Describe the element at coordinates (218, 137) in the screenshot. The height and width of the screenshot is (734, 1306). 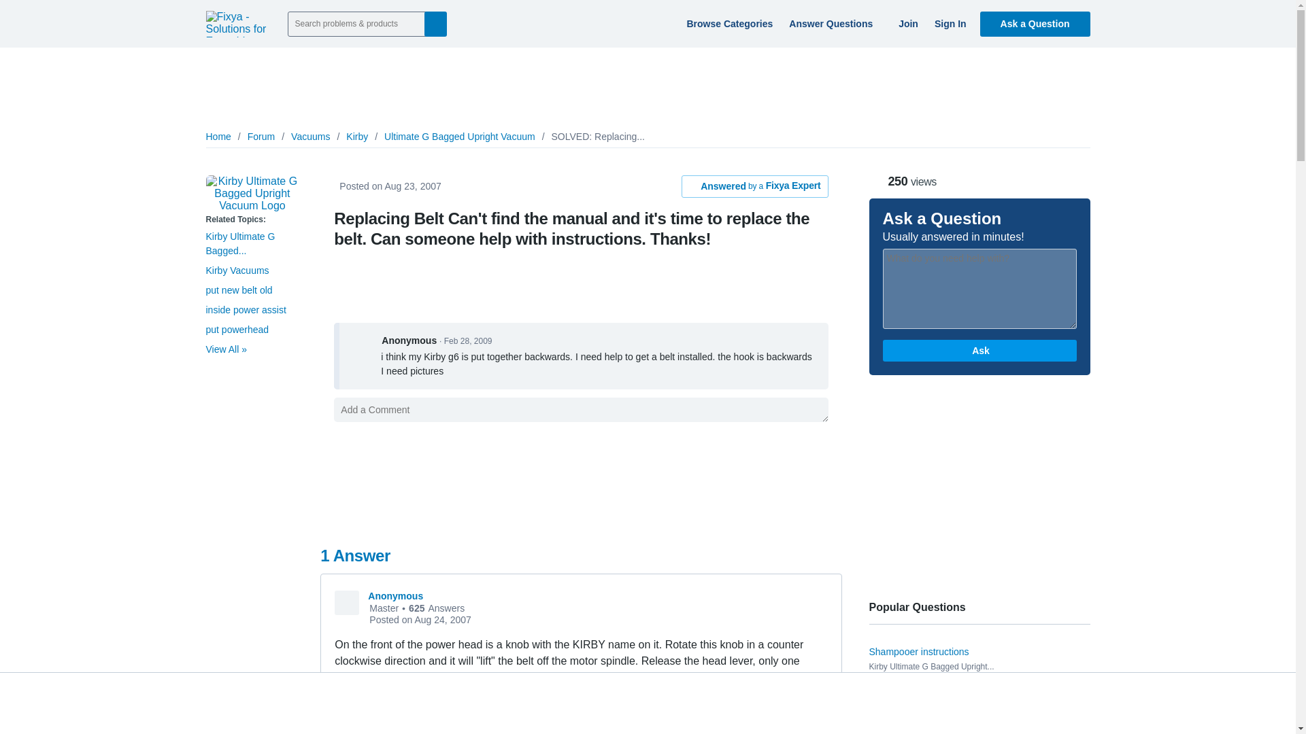
I see `Home` at that location.